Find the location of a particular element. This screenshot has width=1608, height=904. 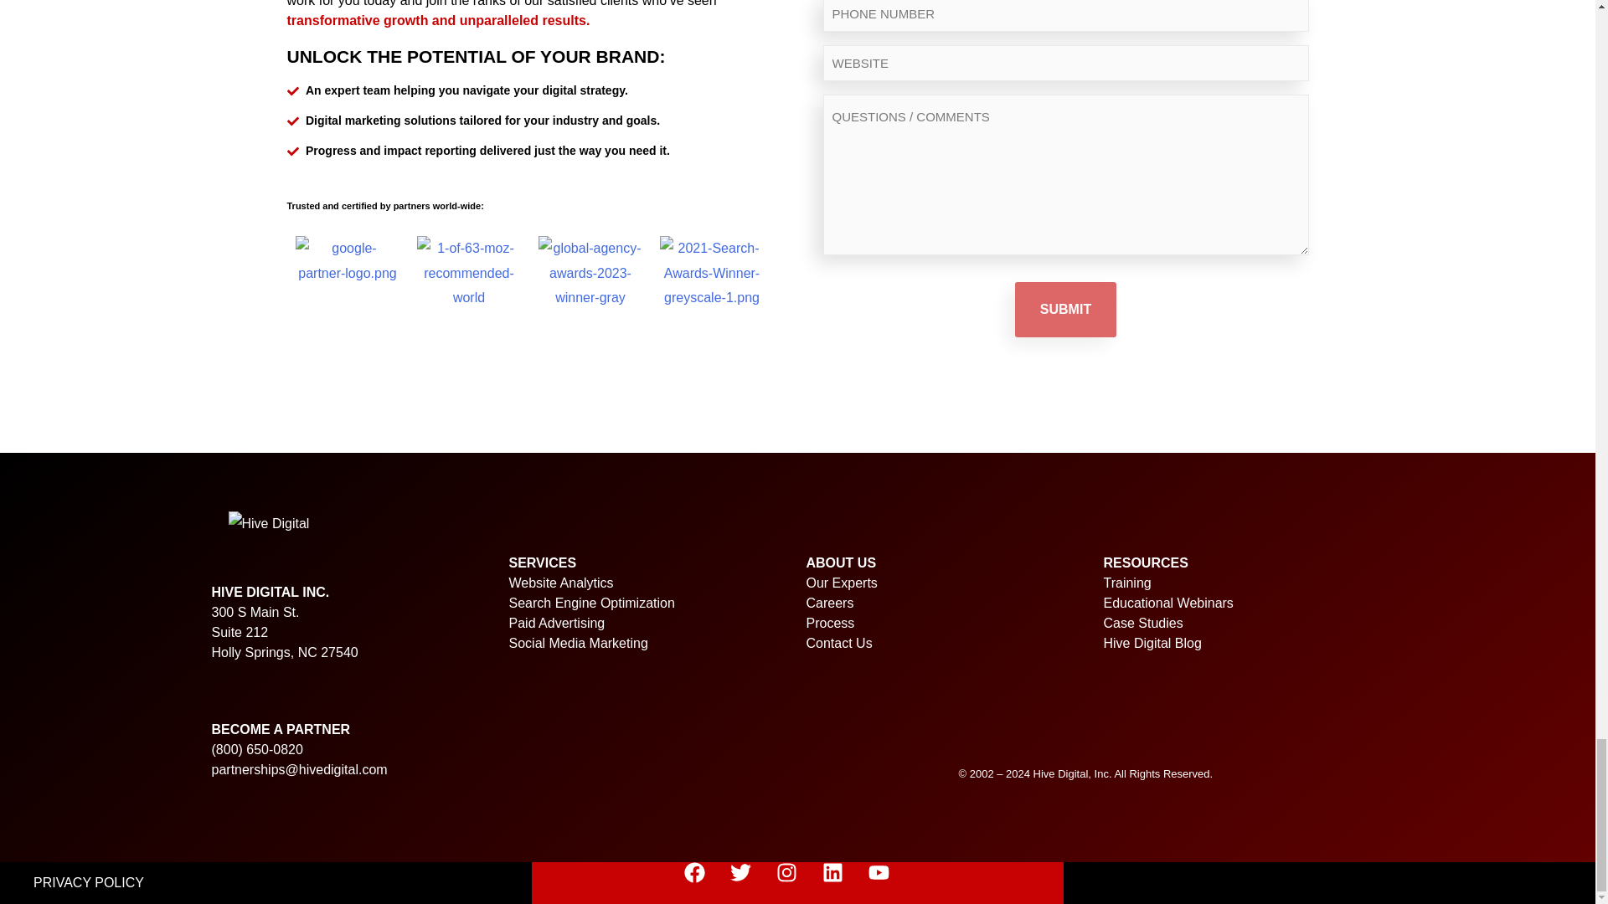

google-partner-logo.png is located at coordinates (347, 260).